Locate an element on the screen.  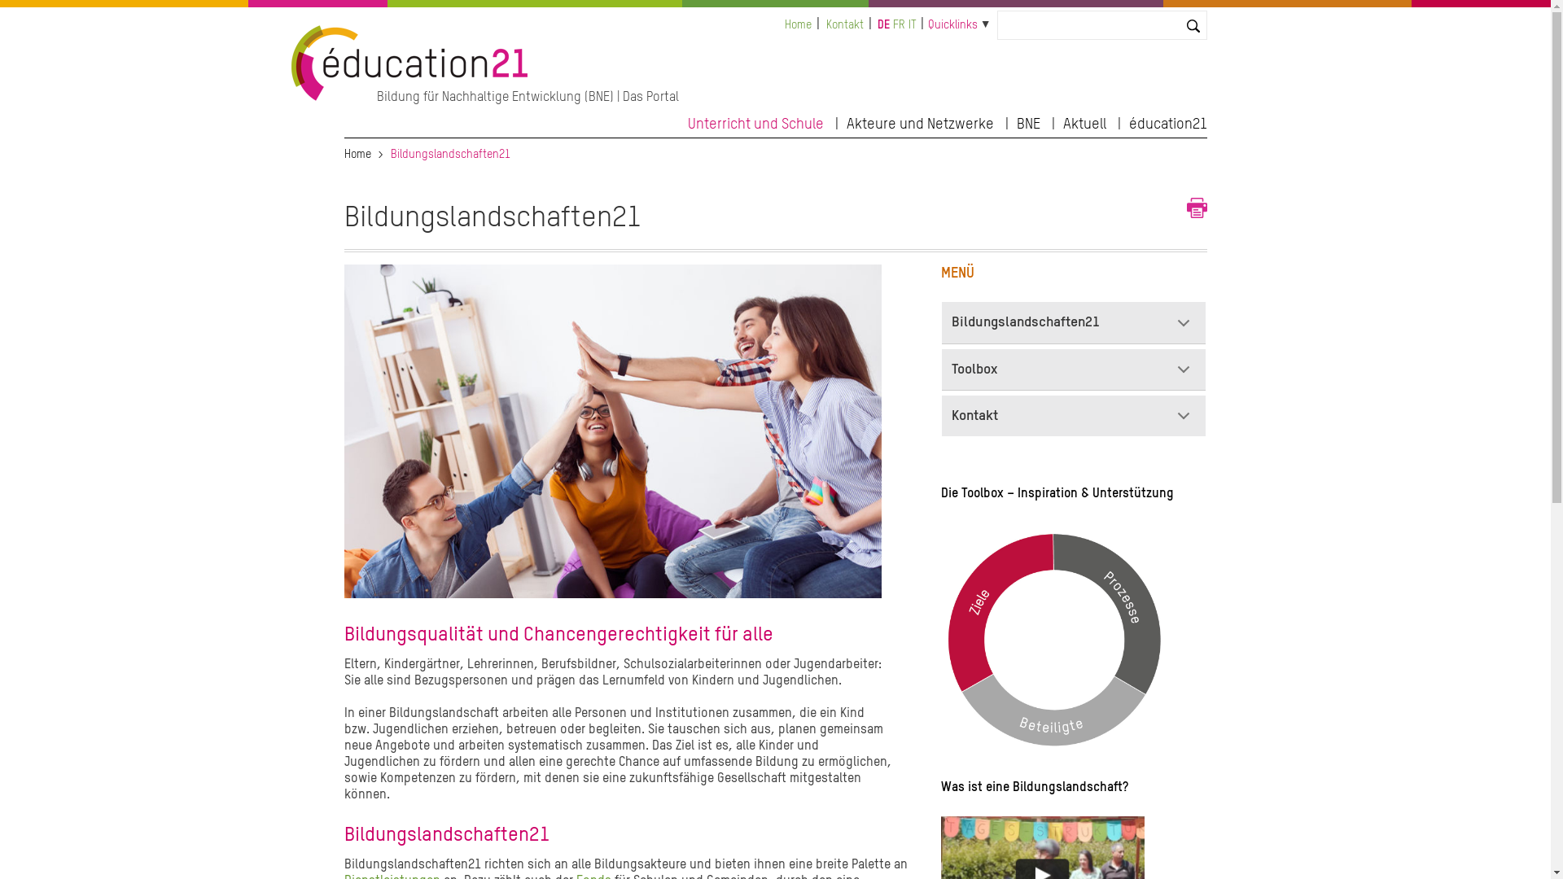
Home is located at coordinates (410, 98).